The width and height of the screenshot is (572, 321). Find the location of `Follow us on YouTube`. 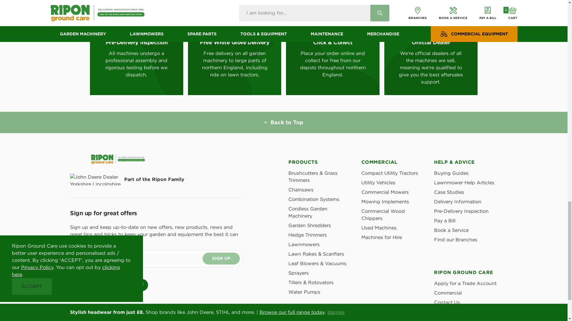

Follow us on YouTube is located at coordinates (125, 285).